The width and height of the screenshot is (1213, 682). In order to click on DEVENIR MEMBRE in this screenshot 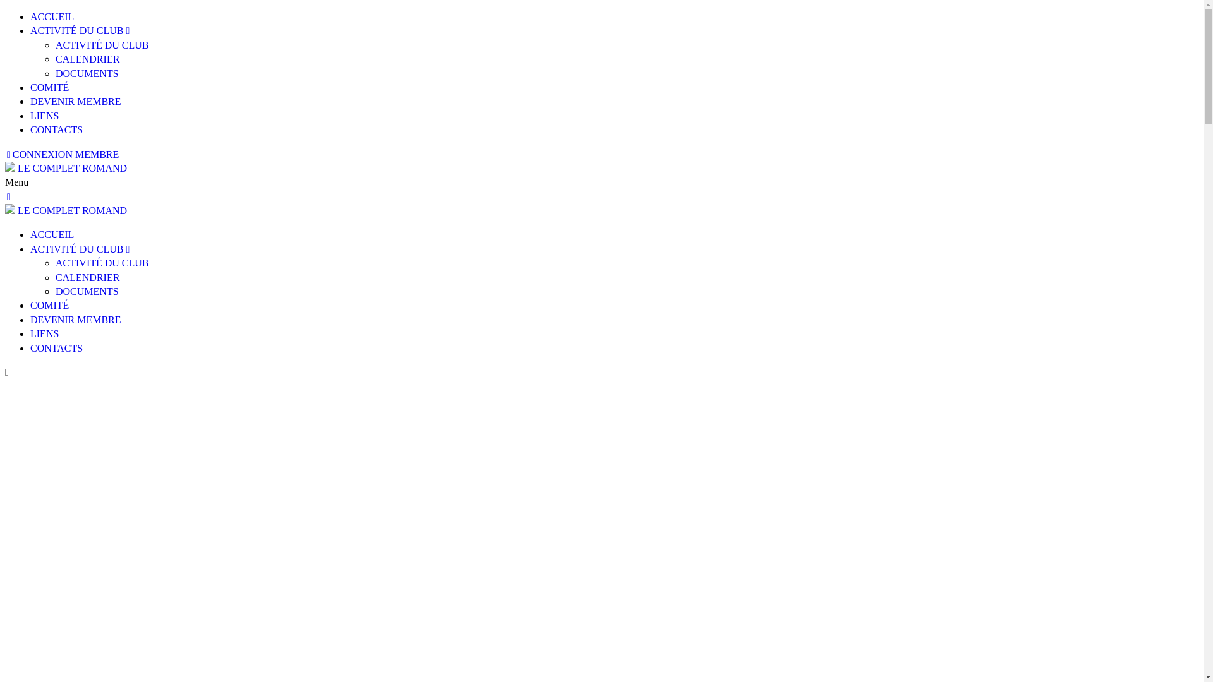, I will do `click(76, 101)`.